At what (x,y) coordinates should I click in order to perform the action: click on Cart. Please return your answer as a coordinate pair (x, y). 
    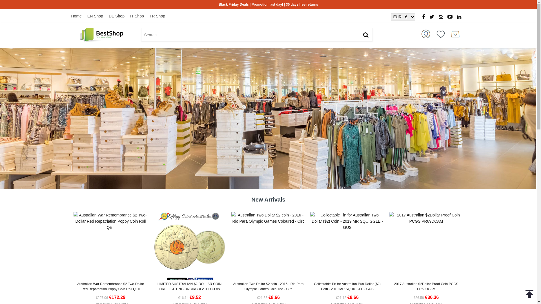
    Looking at the image, I should click on (455, 34).